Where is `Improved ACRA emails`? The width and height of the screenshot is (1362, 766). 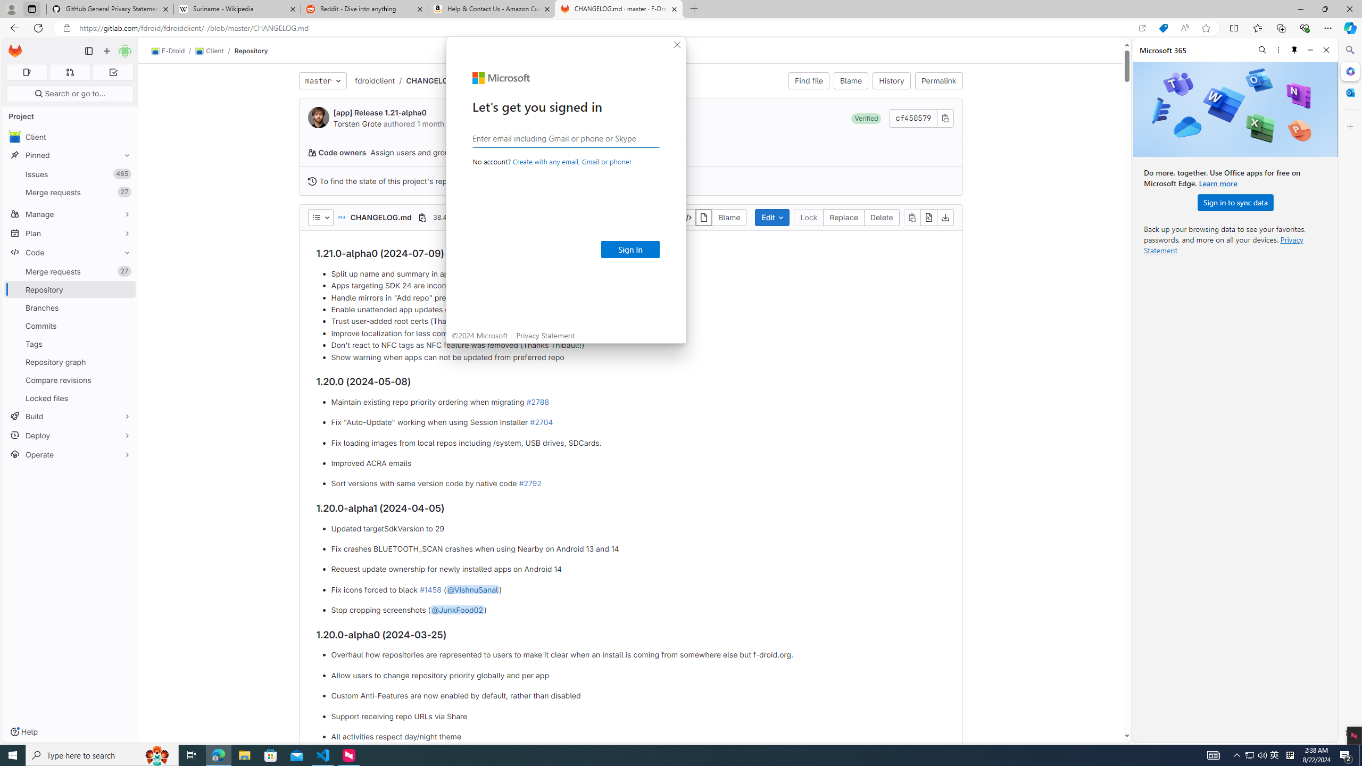
Improved ACRA emails is located at coordinates (638, 463).